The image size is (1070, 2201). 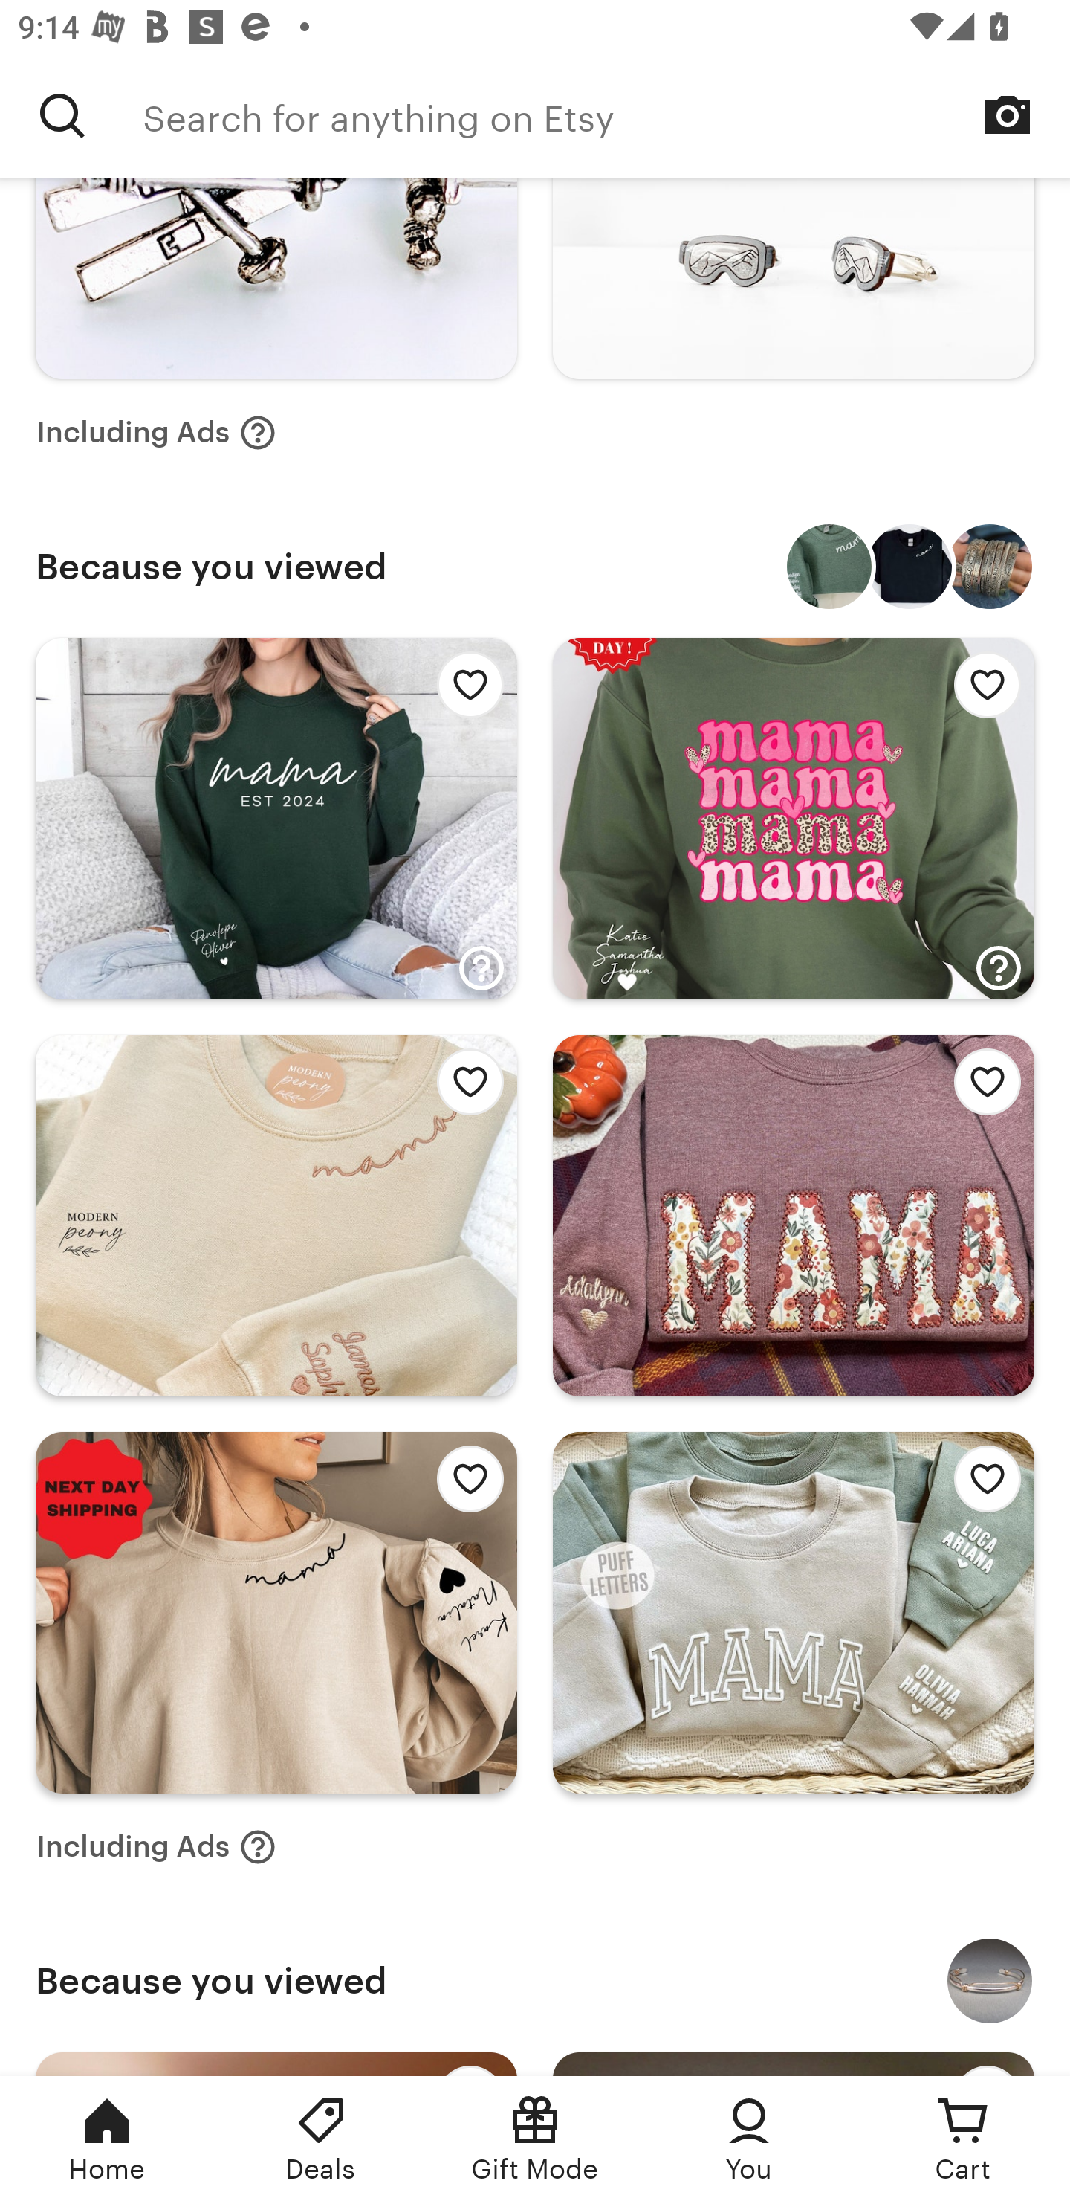 I want to click on You, so click(x=749, y=2139).